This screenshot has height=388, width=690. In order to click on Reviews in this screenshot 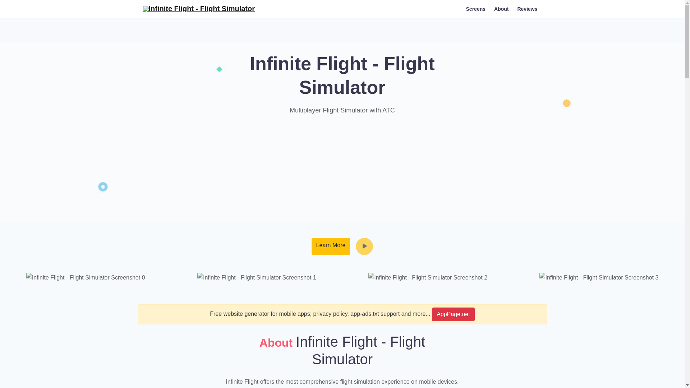, I will do `click(527, 9)`.